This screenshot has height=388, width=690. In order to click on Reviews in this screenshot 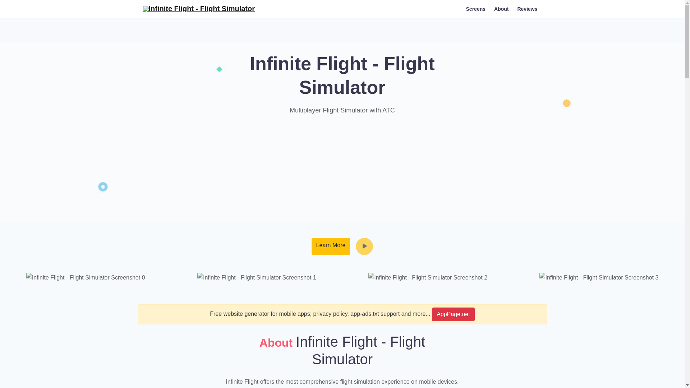, I will do `click(527, 9)`.